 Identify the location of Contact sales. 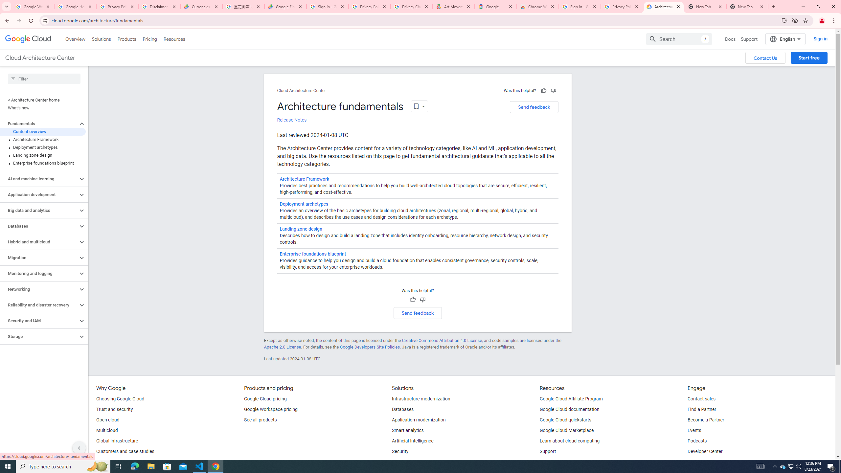
(702, 399).